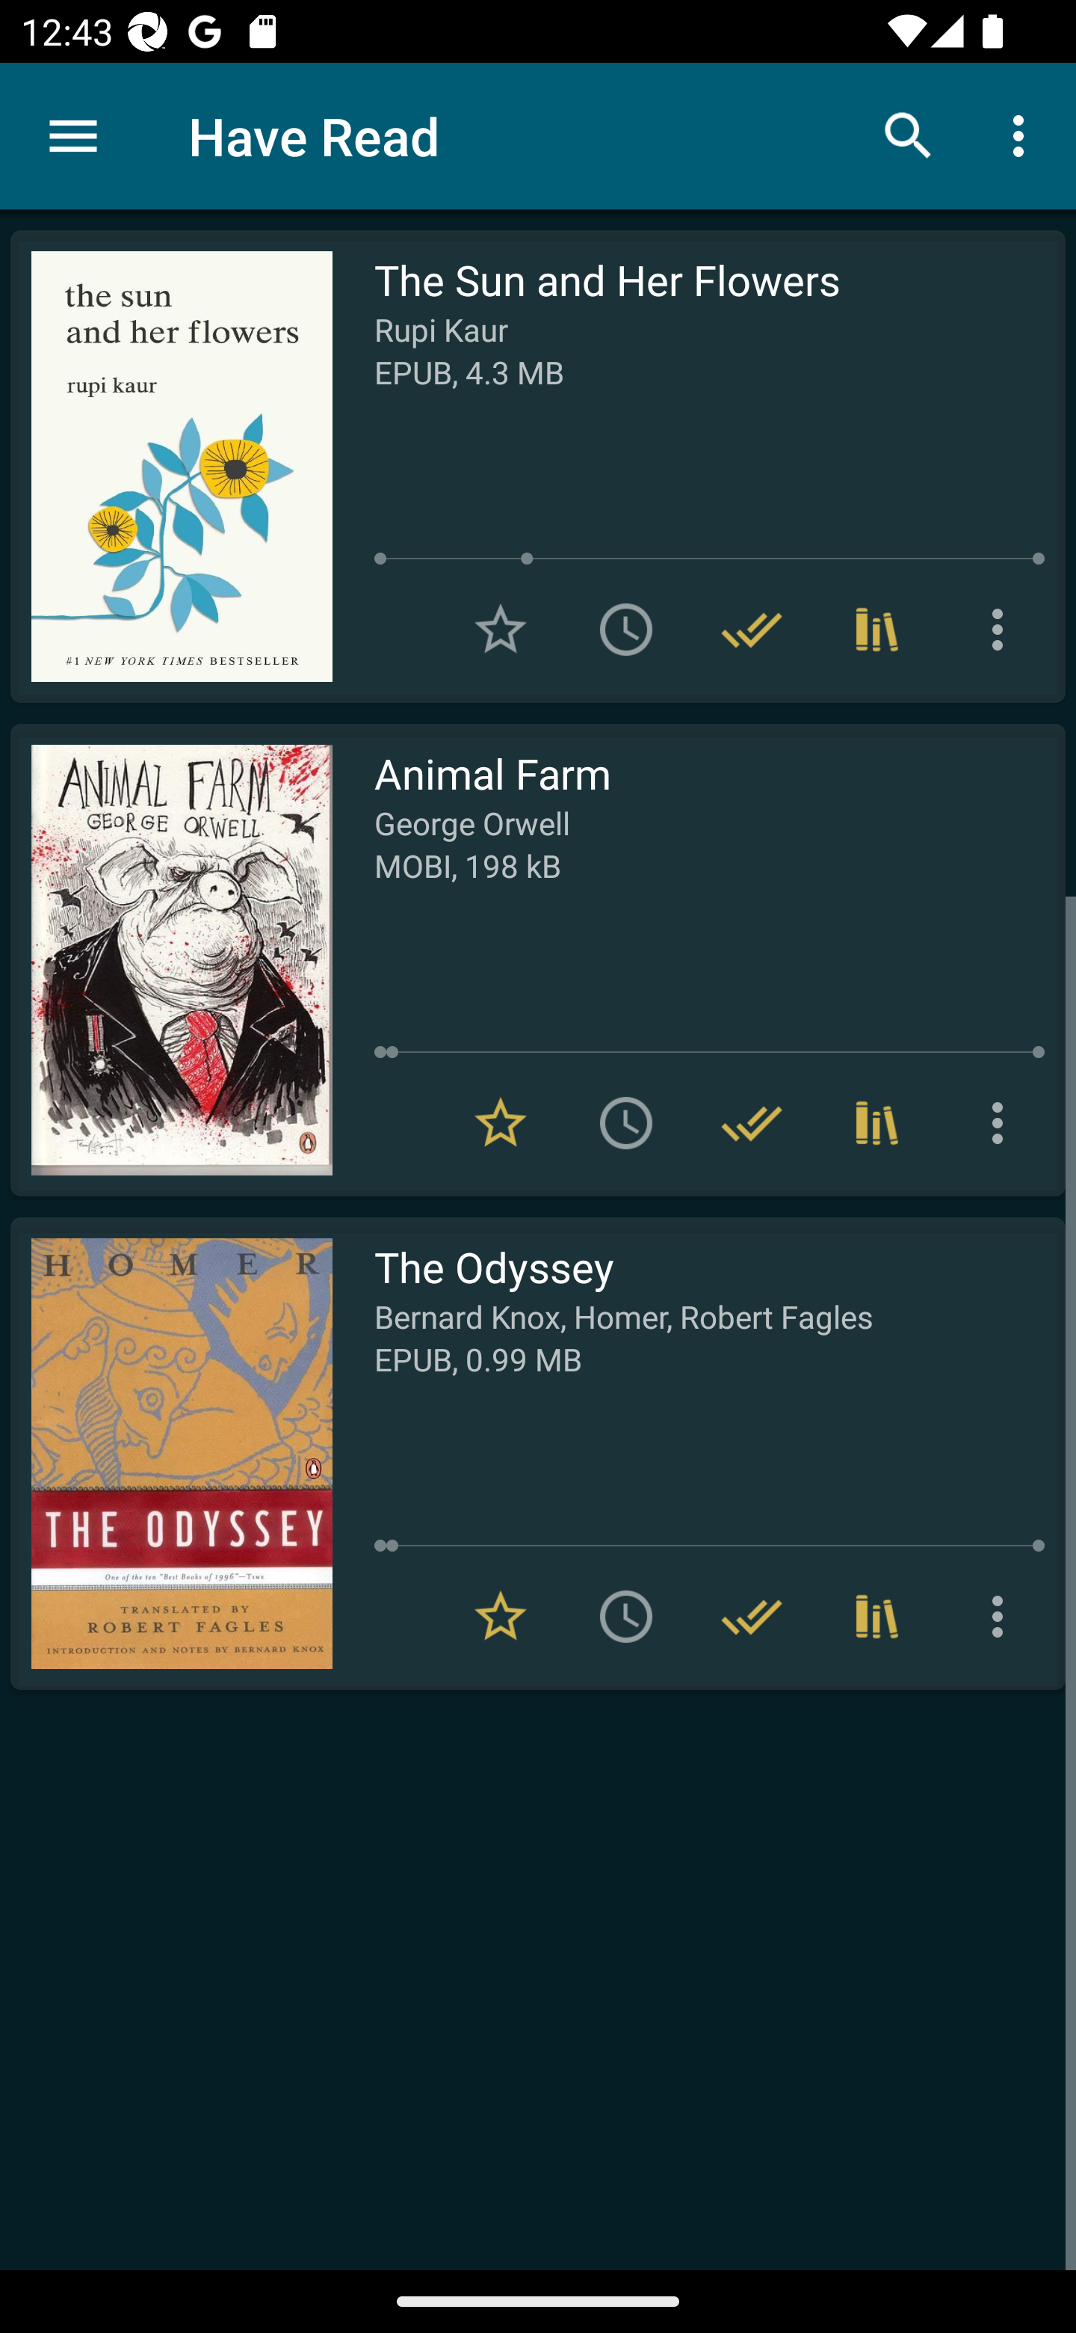 This screenshot has height=2333, width=1076. I want to click on Collections (1), so click(877, 1122).